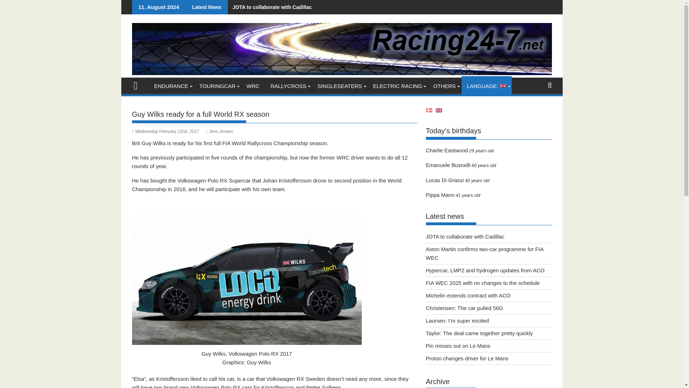 The image size is (689, 388). Describe the element at coordinates (139, 85) in the screenshot. I see `Racing24-7.net` at that location.